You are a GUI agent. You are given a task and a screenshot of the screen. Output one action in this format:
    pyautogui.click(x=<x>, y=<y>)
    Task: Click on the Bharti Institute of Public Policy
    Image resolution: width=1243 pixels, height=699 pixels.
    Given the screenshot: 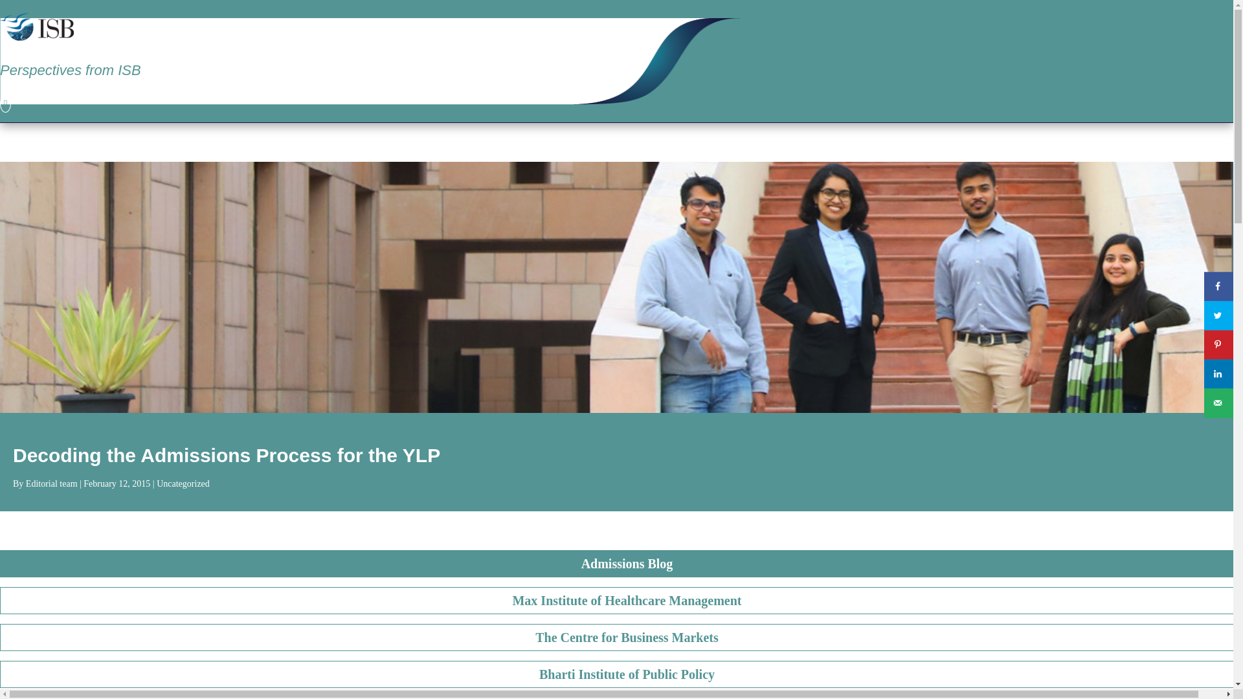 What is the action you would take?
    pyautogui.click(x=621, y=674)
    